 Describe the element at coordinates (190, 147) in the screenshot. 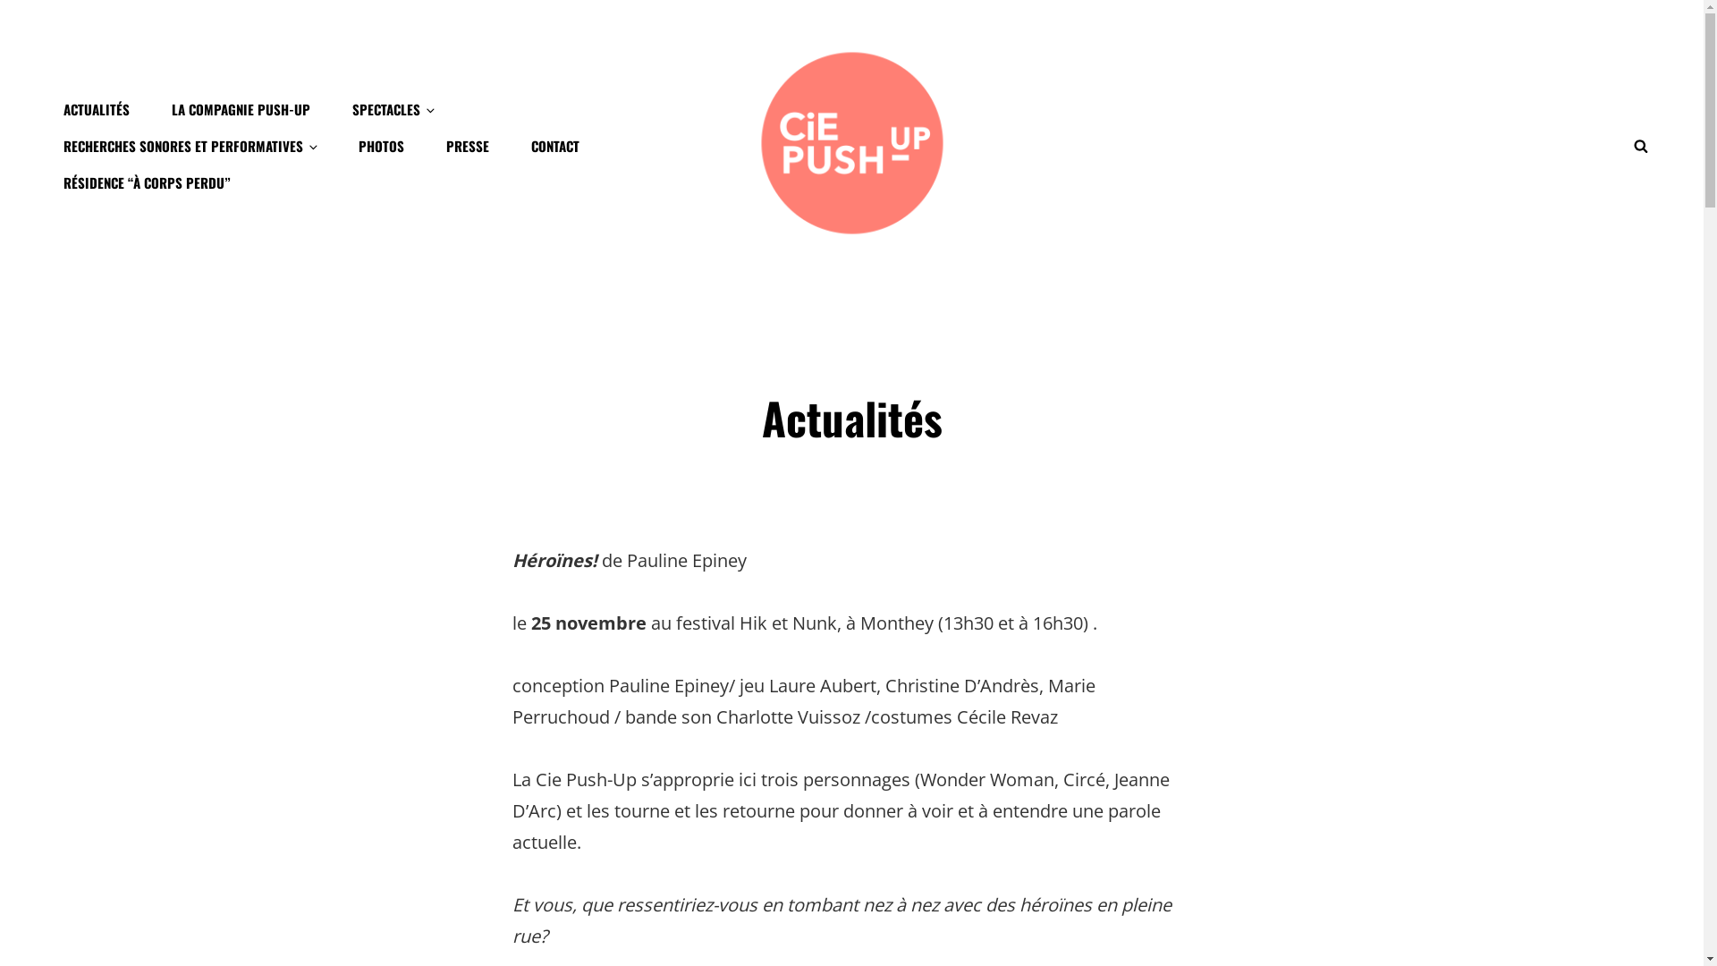

I see `RECHERCHES SONORES ET PERFORMATIVES` at that location.